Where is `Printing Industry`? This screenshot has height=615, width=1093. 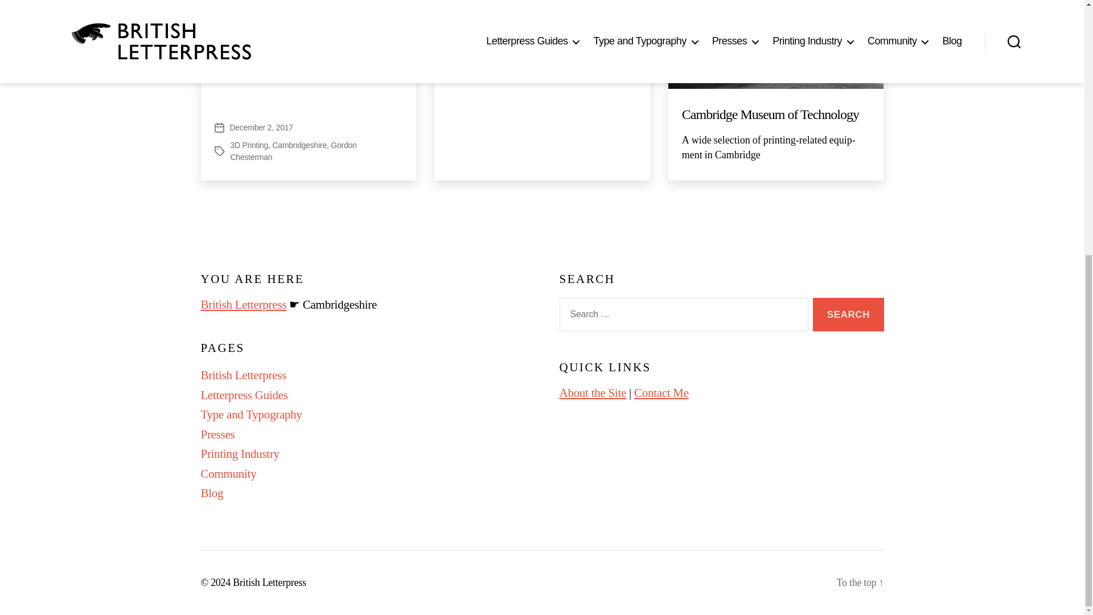 Printing Industry is located at coordinates (239, 453).